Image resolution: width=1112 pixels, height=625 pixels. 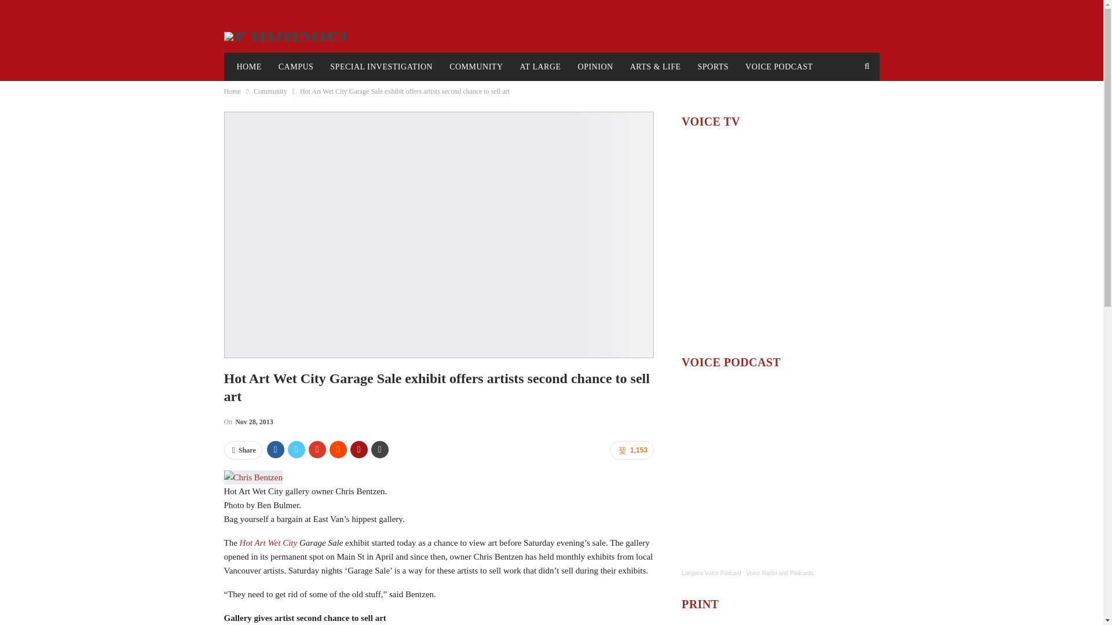 What do you see at coordinates (714, 67) in the screenshot?
I see `SPORTS` at bounding box center [714, 67].